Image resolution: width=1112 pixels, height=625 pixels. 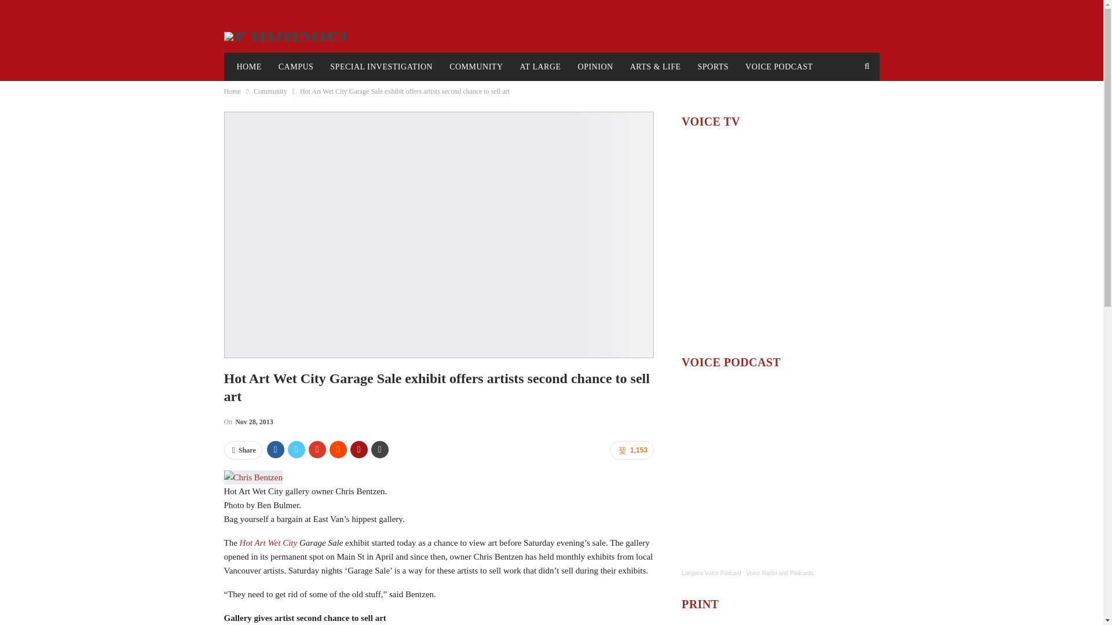 What do you see at coordinates (714, 67) in the screenshot?
I see `SPORTS` at bounding box center [714, 67].